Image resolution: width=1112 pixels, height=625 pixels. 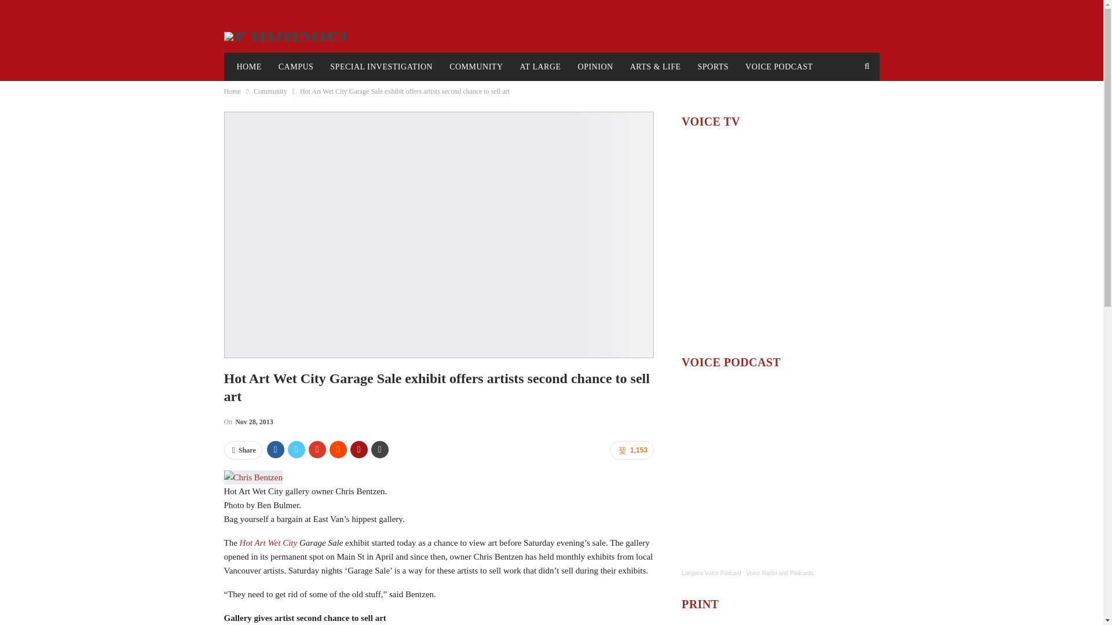 What do you see at coordinates (714, 67) in the screenshot?
I see `SPORTS` at bounding box center [714, 67].